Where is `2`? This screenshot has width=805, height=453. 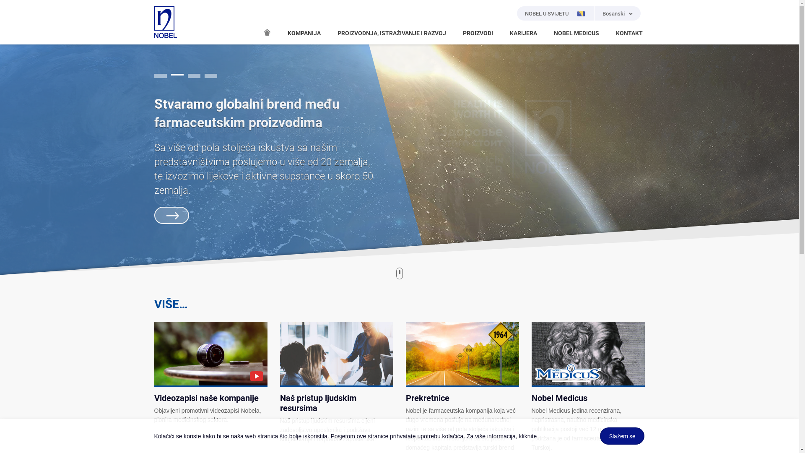 2 is located at coordinates (177, 76).